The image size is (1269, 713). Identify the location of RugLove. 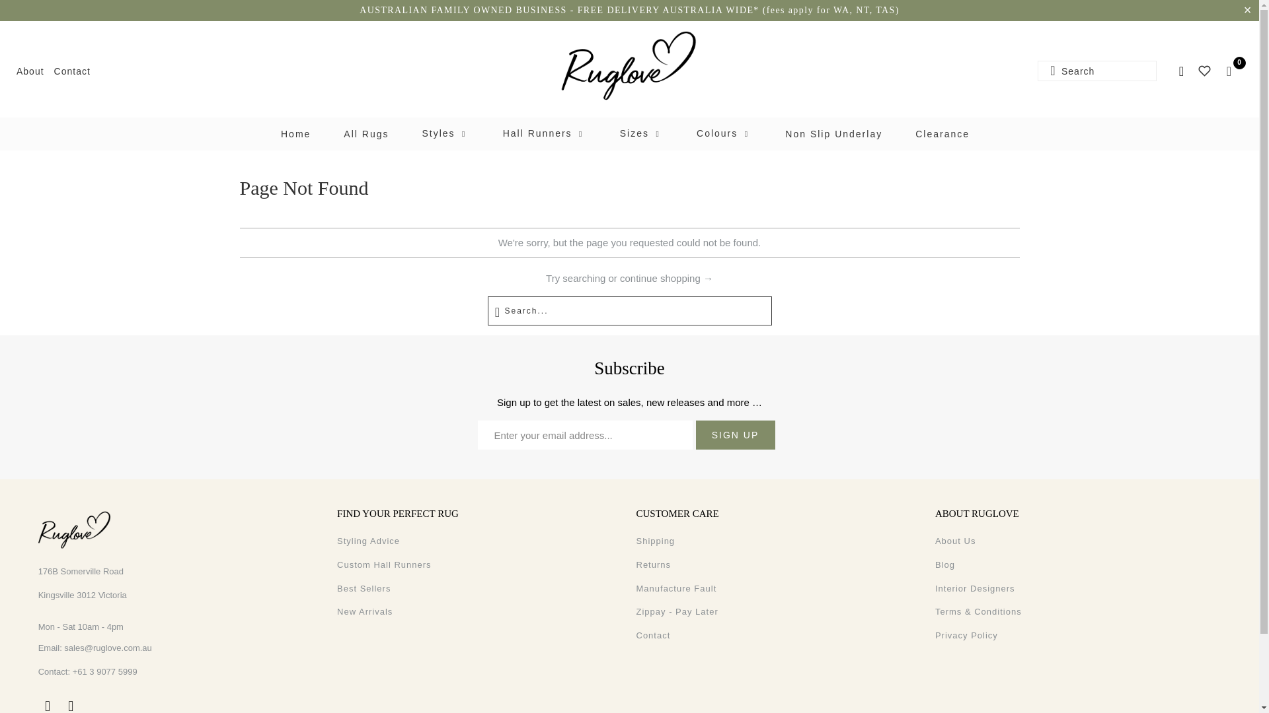
(629, 66).